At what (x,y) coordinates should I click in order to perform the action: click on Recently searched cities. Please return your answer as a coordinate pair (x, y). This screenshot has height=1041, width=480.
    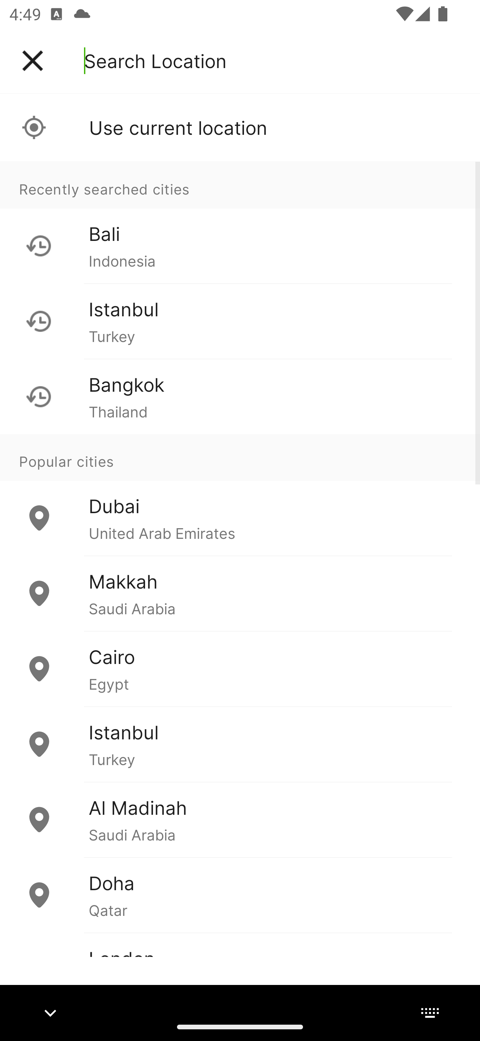
    Looking at the image, I should click on (240, 185).